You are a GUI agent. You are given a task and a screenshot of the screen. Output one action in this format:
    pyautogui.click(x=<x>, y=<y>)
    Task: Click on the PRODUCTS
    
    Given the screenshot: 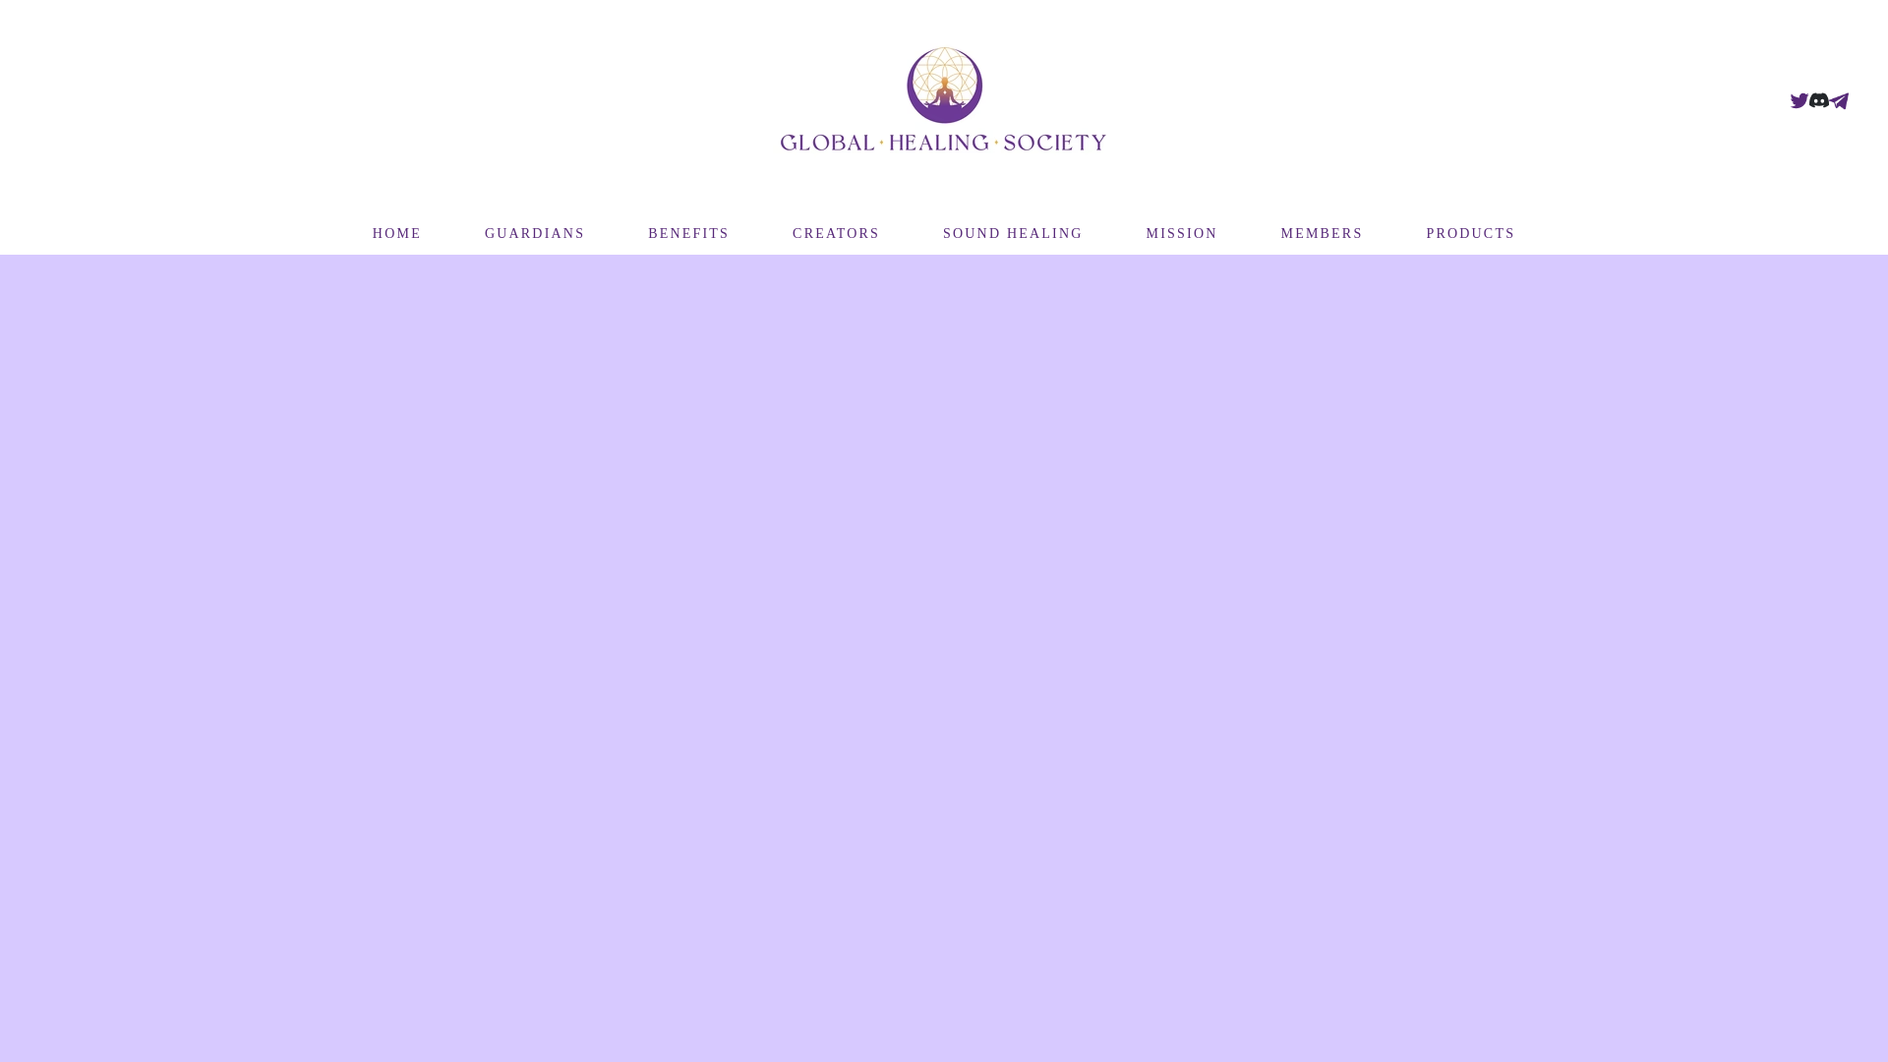 What is the action you would take?
    pyautogui.click(x=1470, y=234)
    